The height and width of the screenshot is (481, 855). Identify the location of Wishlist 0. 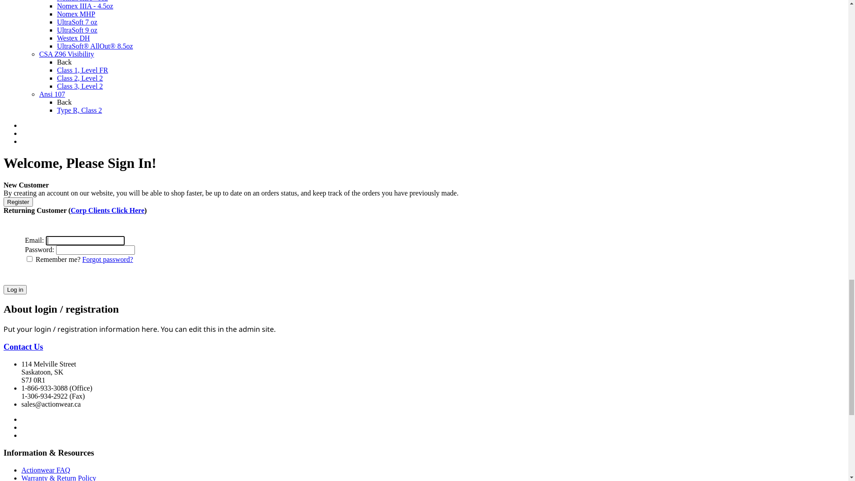
(18, 45).